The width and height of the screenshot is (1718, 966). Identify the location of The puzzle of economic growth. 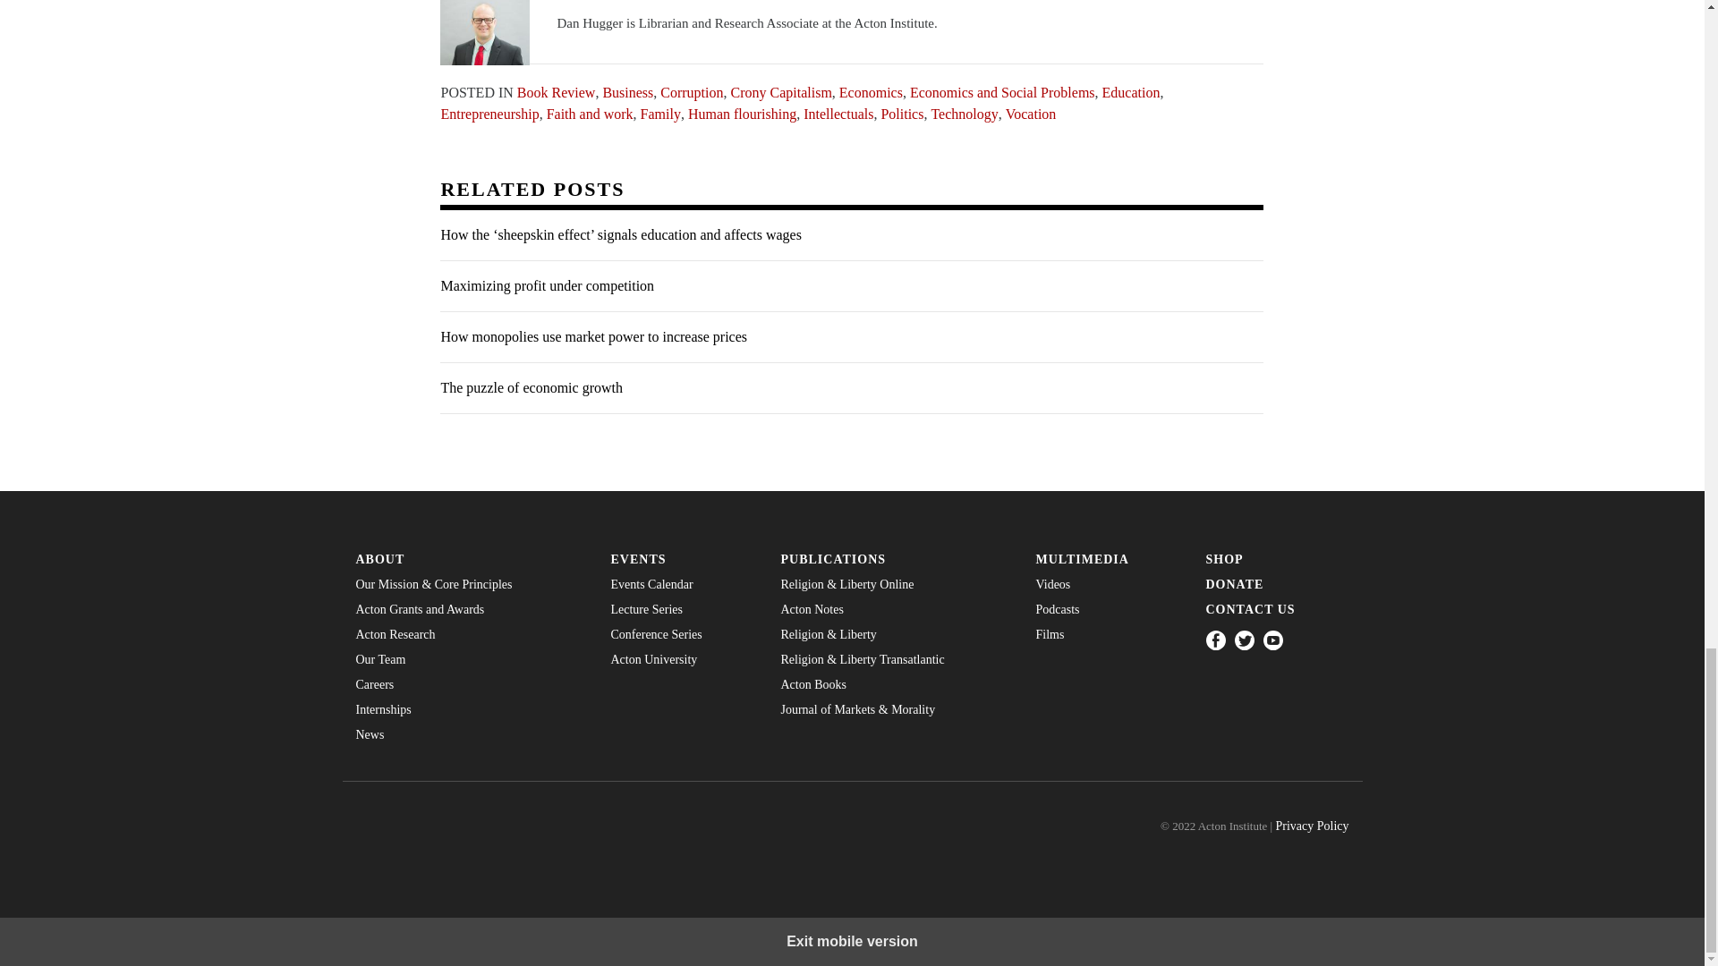
(851, 388).